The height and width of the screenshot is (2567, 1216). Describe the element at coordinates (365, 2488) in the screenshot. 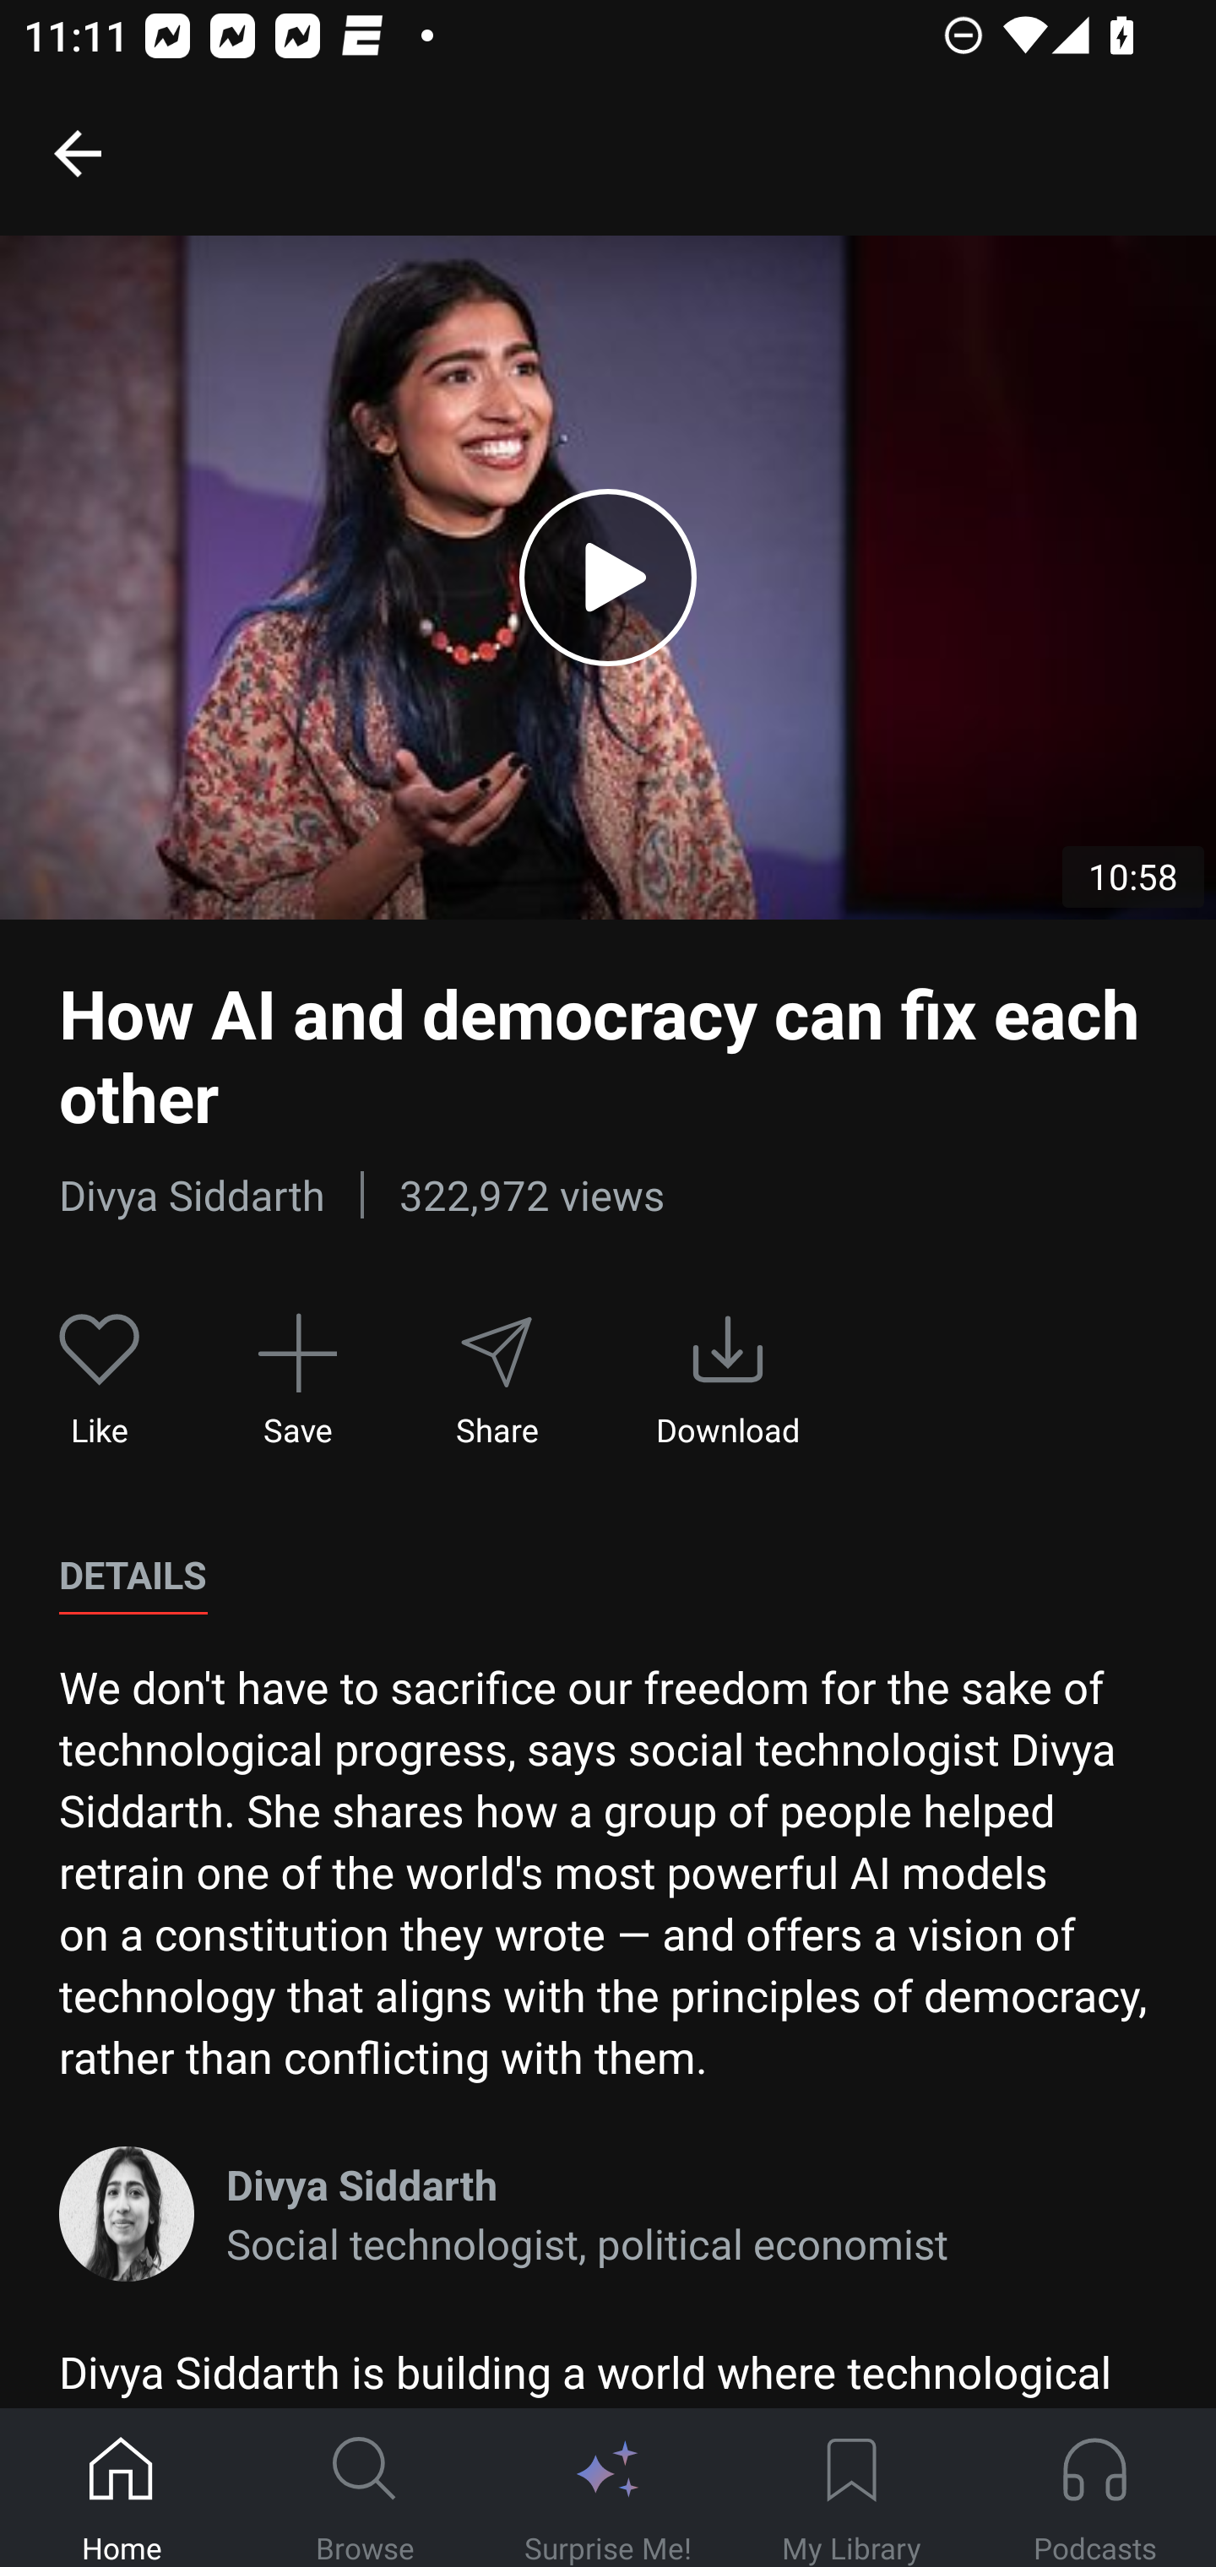

I see `Browse` at that location.